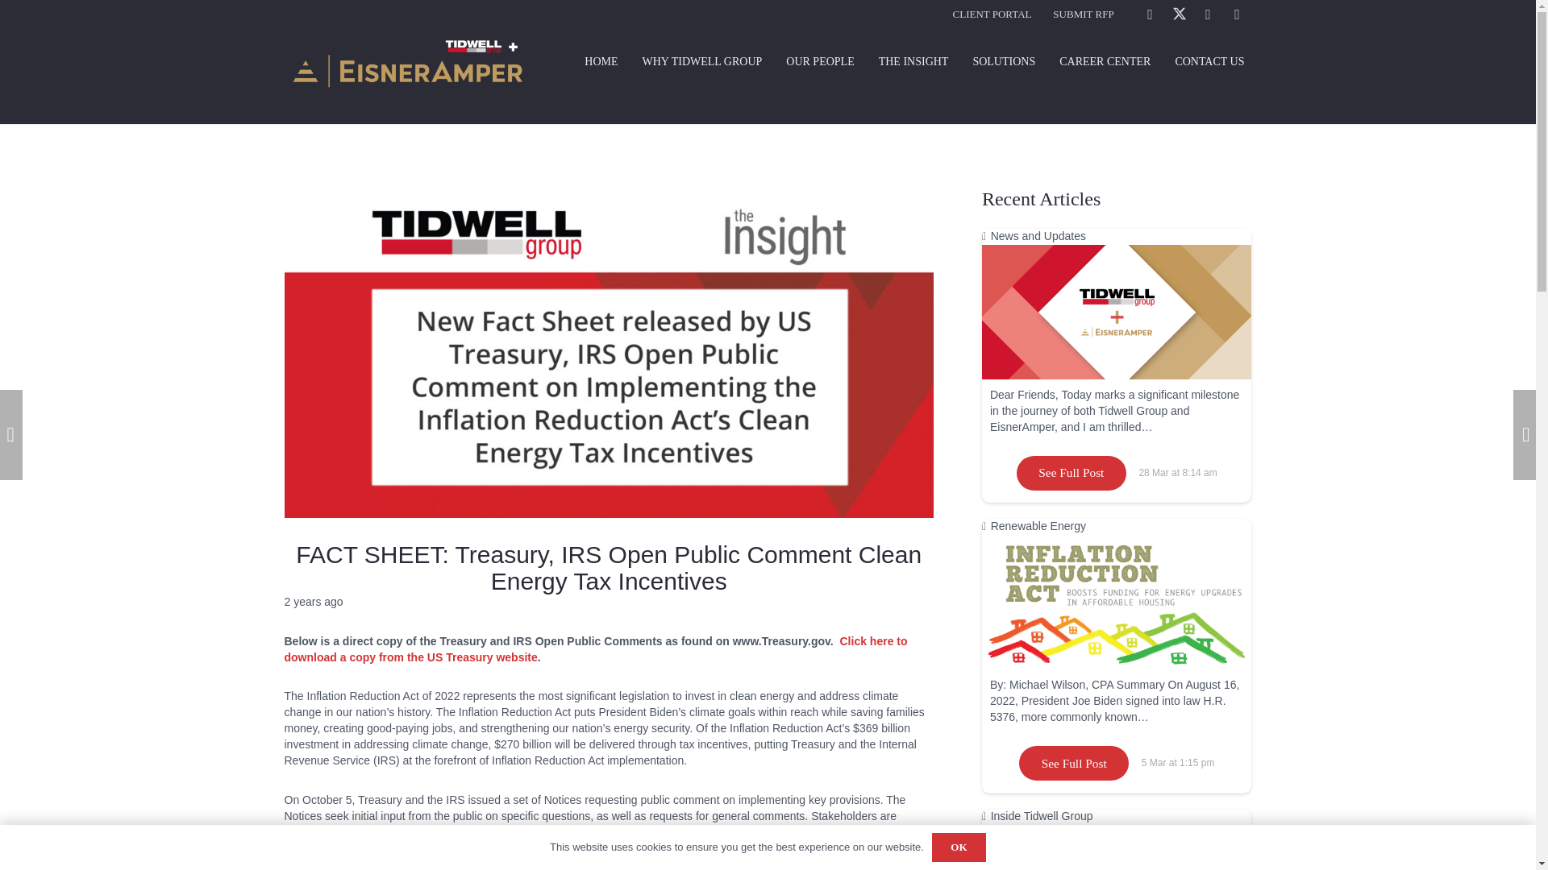 The width and height of the screenshot is (1548, 870). Describe the element at coordinates (1038, 525) in the screenshot. I see `Renewable Energy` at that location.